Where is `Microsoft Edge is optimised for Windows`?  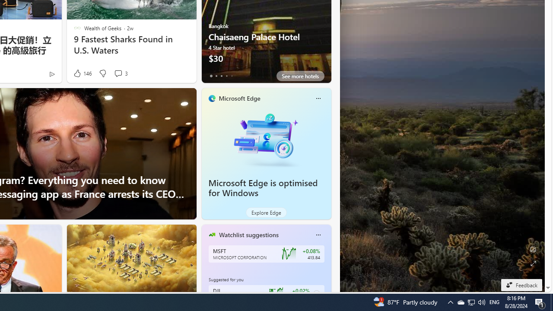 Microsoft Edge is optimised for Windows is located at coordinates (266, 139).